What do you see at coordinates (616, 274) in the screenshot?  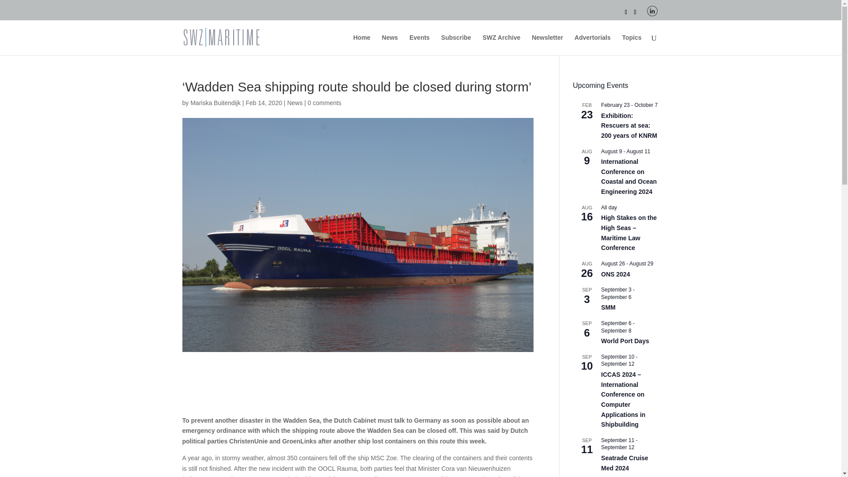 I see `ONS 2024` at bounding box center [616, 274].